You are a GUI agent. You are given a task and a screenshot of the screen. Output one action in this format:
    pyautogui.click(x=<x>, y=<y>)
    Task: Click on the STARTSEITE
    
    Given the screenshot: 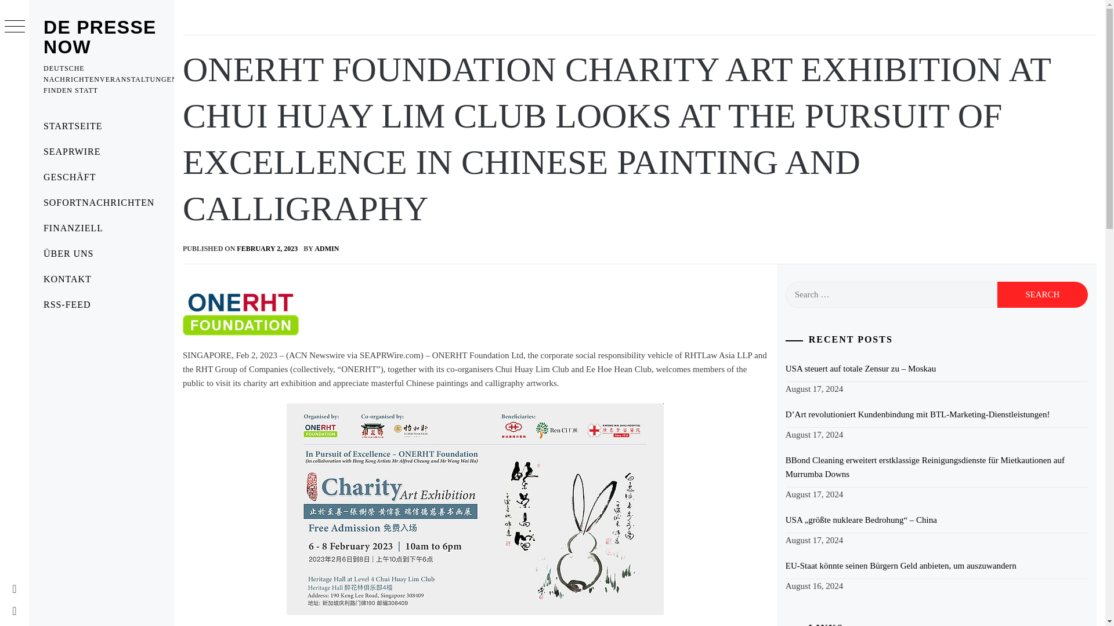 What is the action you would take?
    pyautogui.click(x=101, y=126)
    